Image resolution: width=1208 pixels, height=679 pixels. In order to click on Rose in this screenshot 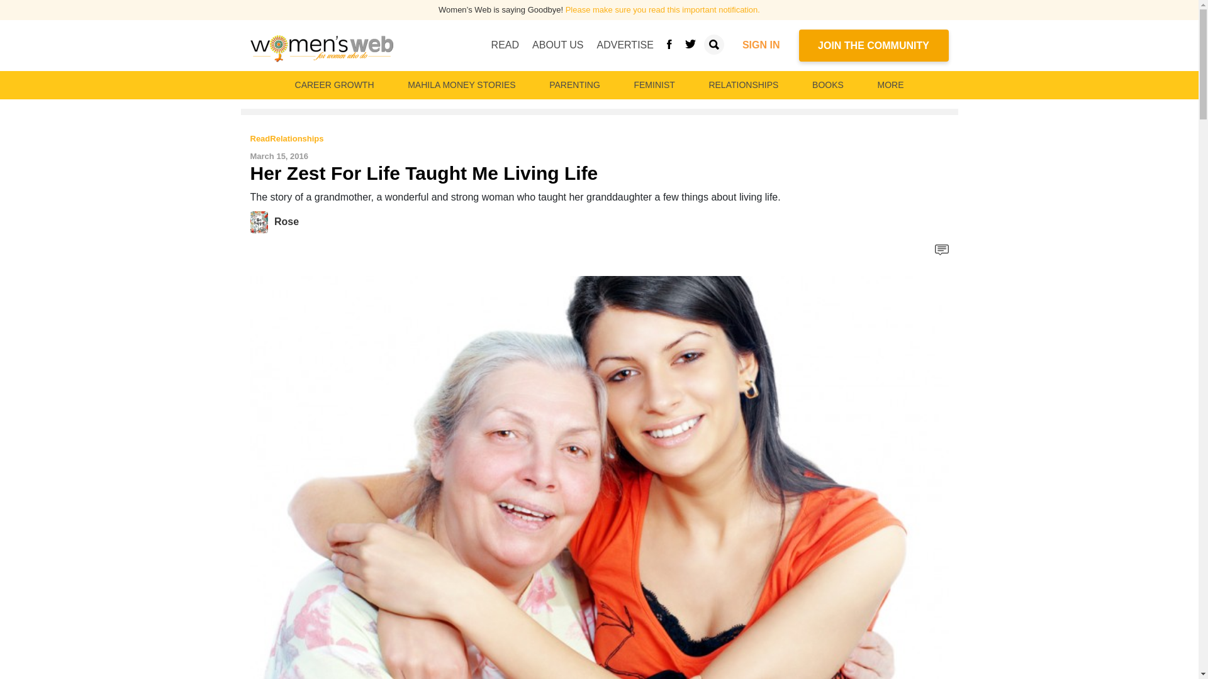, I will do `click(262, 221)`.